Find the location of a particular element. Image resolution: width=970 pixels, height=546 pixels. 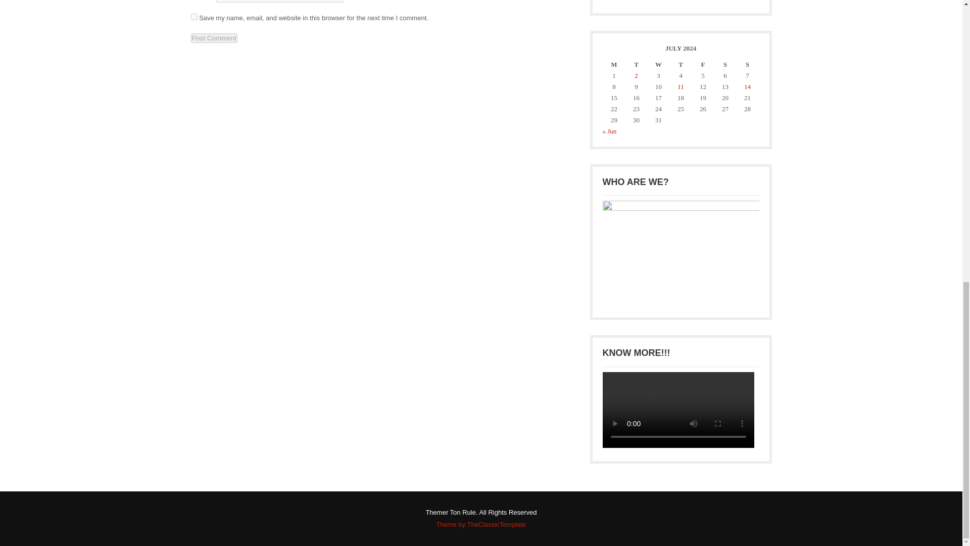

Post Comment is located at coordinates (214, 38).